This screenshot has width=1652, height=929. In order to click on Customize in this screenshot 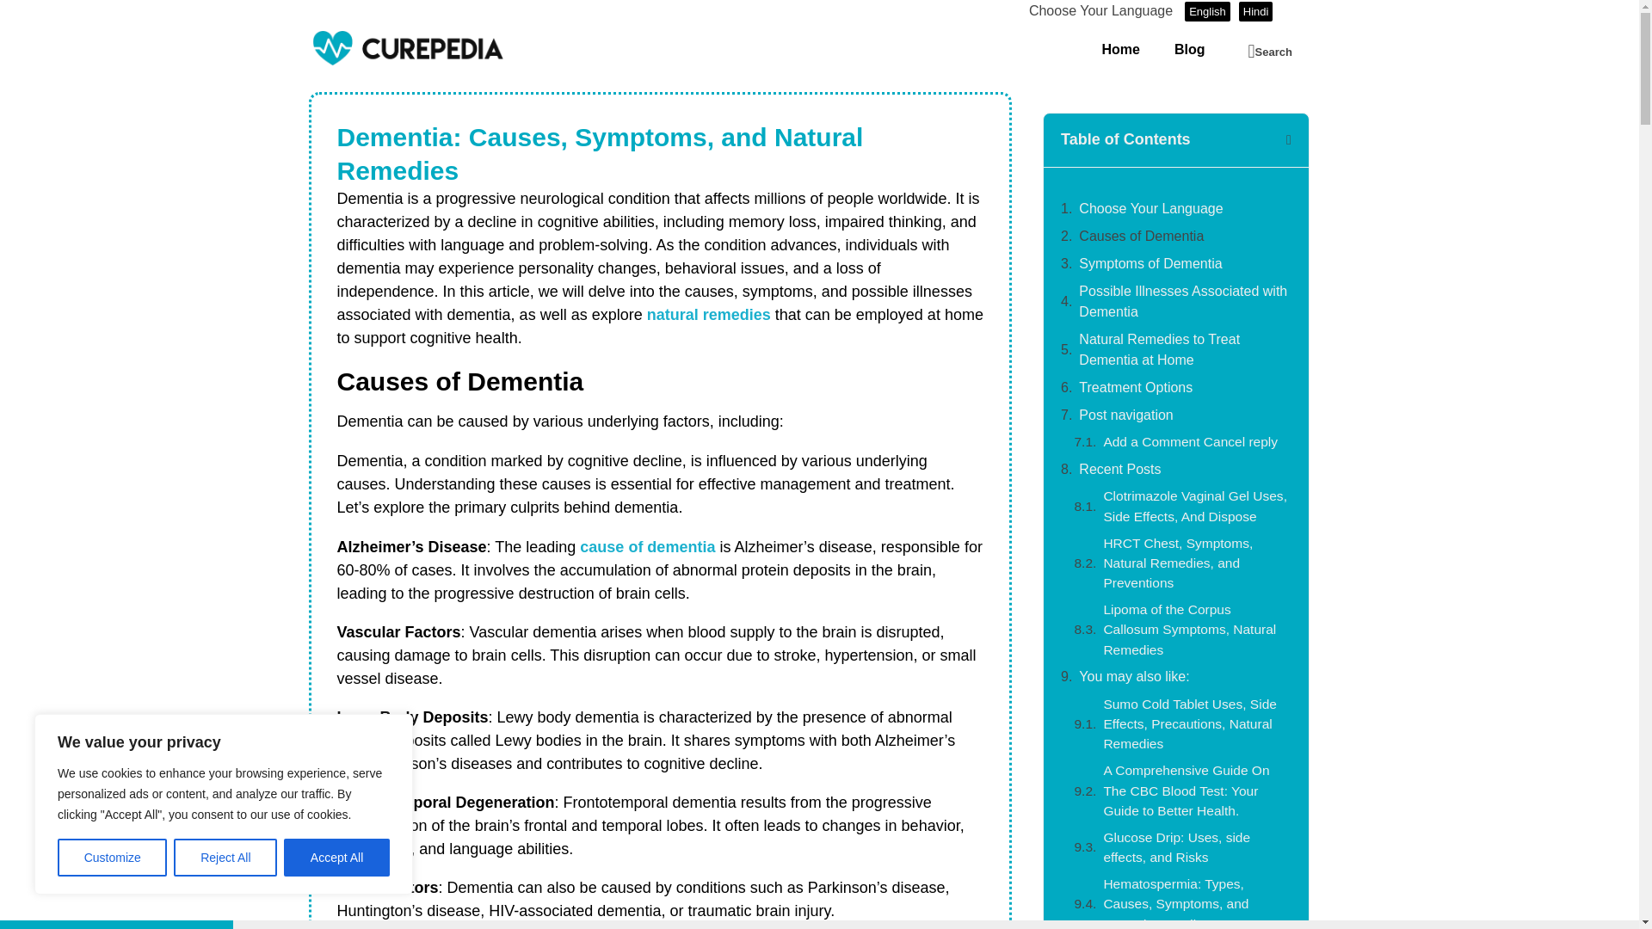, I will do `click(112, 858)`.